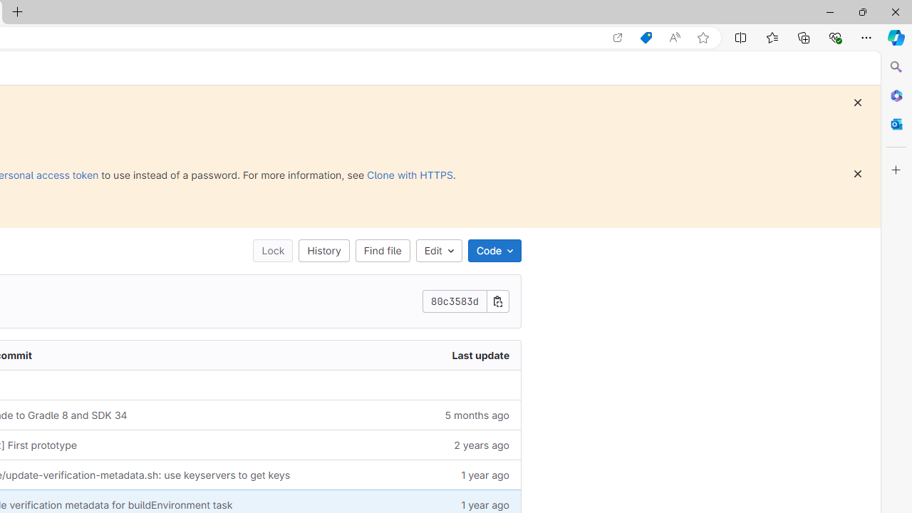 This screenshot has width=912, height=513. What do you see at coordinates (437, 355) in the screenshot?
I see `Last update` at bounding box center [437, 355].